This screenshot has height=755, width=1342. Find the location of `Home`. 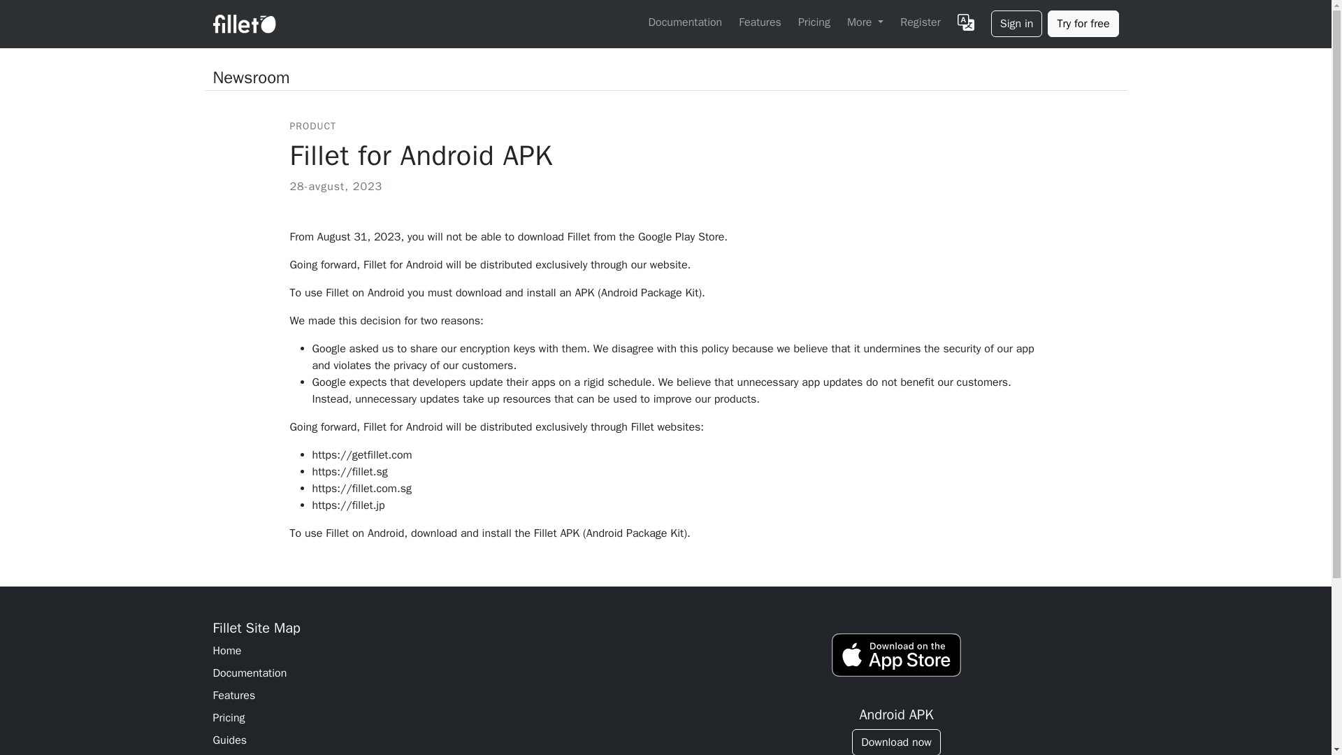

Home is located at coordinates (435, 650).